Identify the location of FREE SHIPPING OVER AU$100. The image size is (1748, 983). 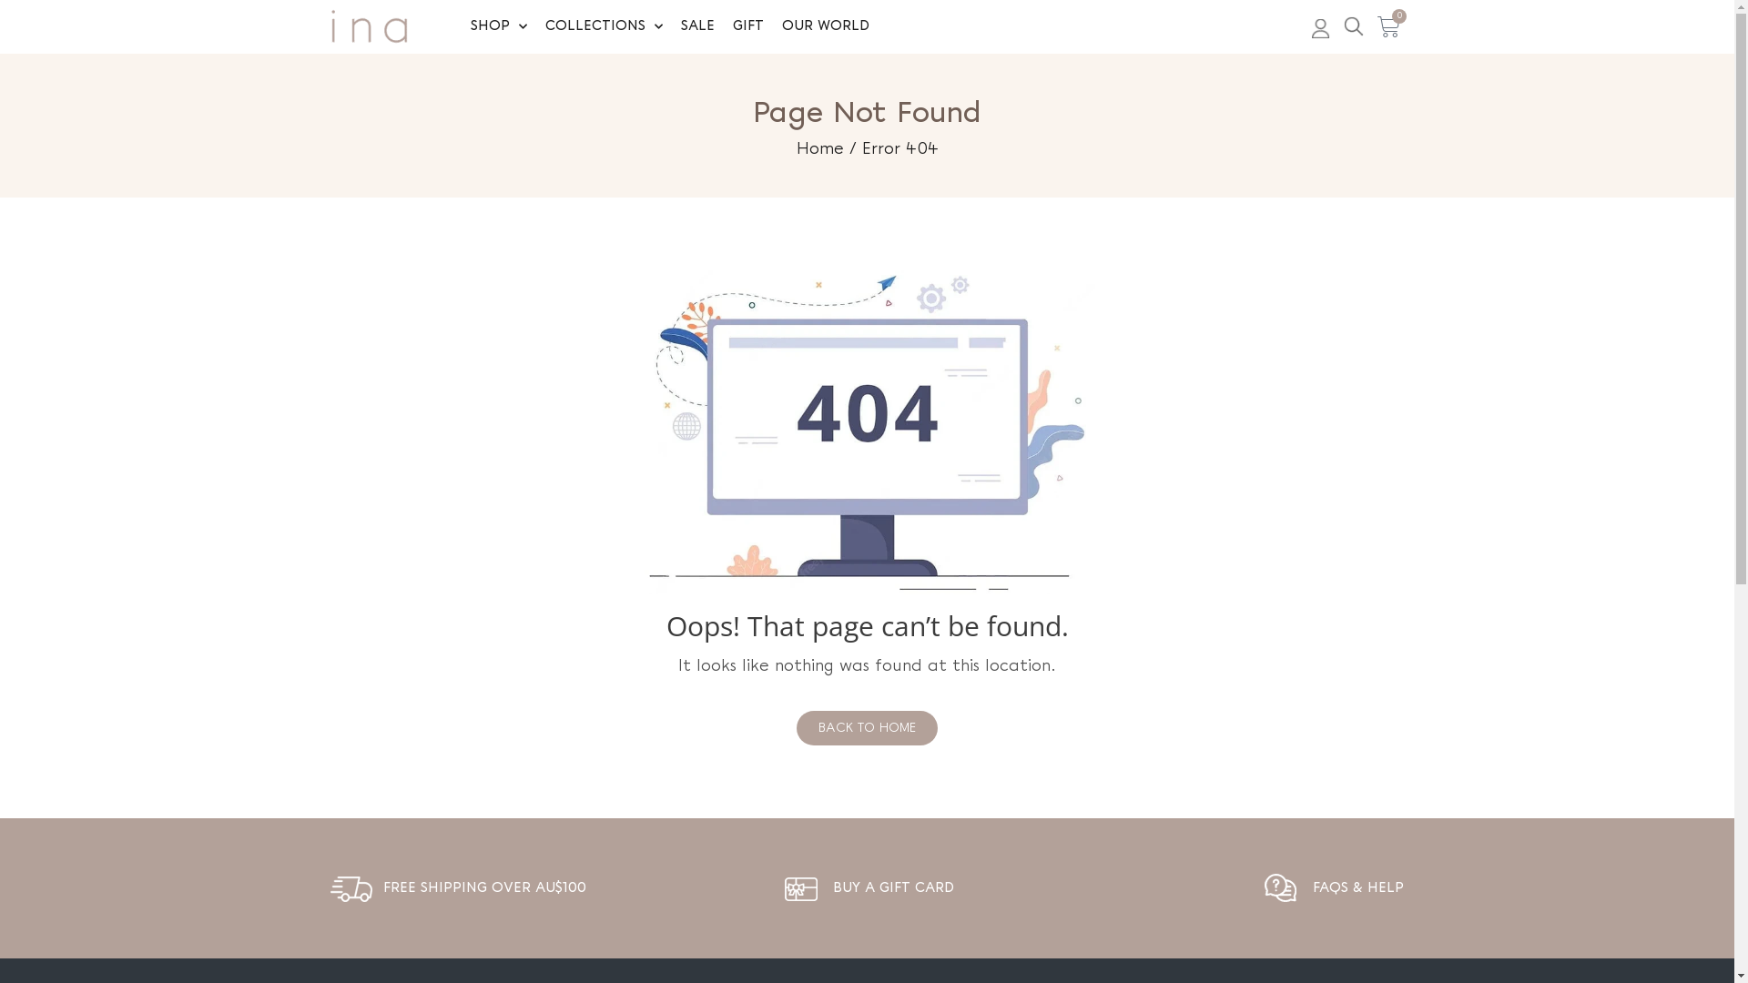
(484, 888).